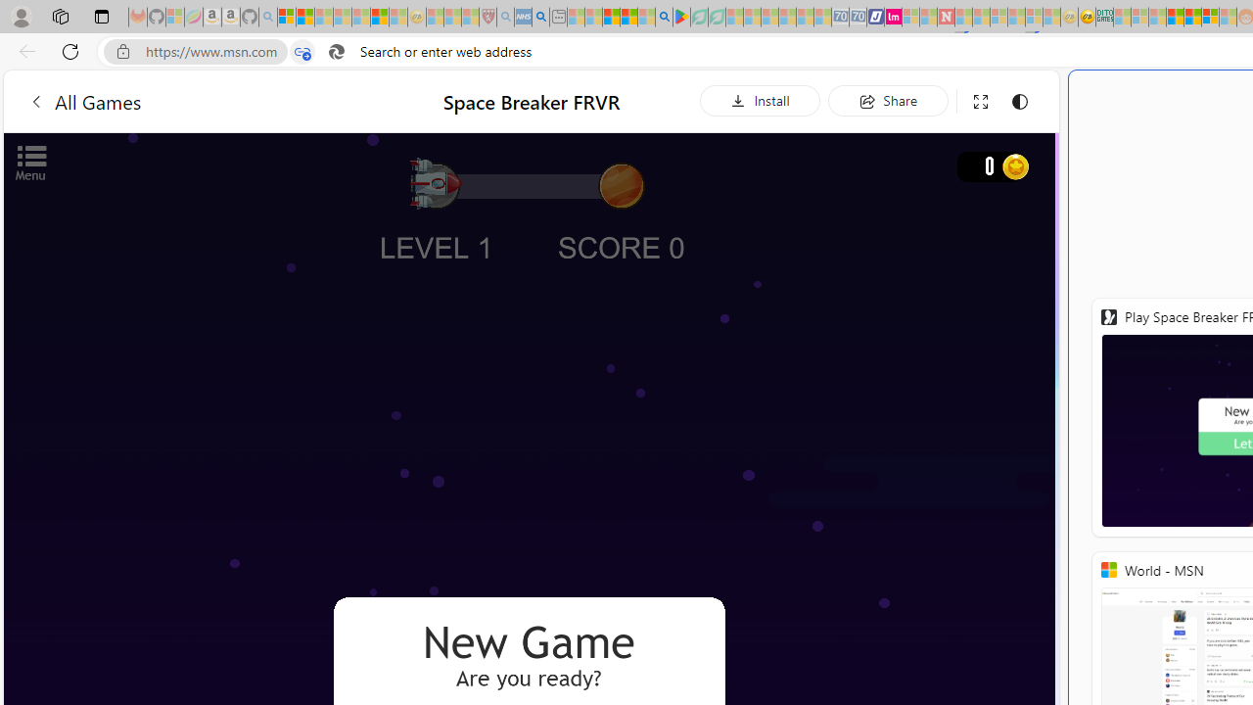  Describe the element at coordinates (336, 52) in the screenshot. I see `Search icon` at that location.